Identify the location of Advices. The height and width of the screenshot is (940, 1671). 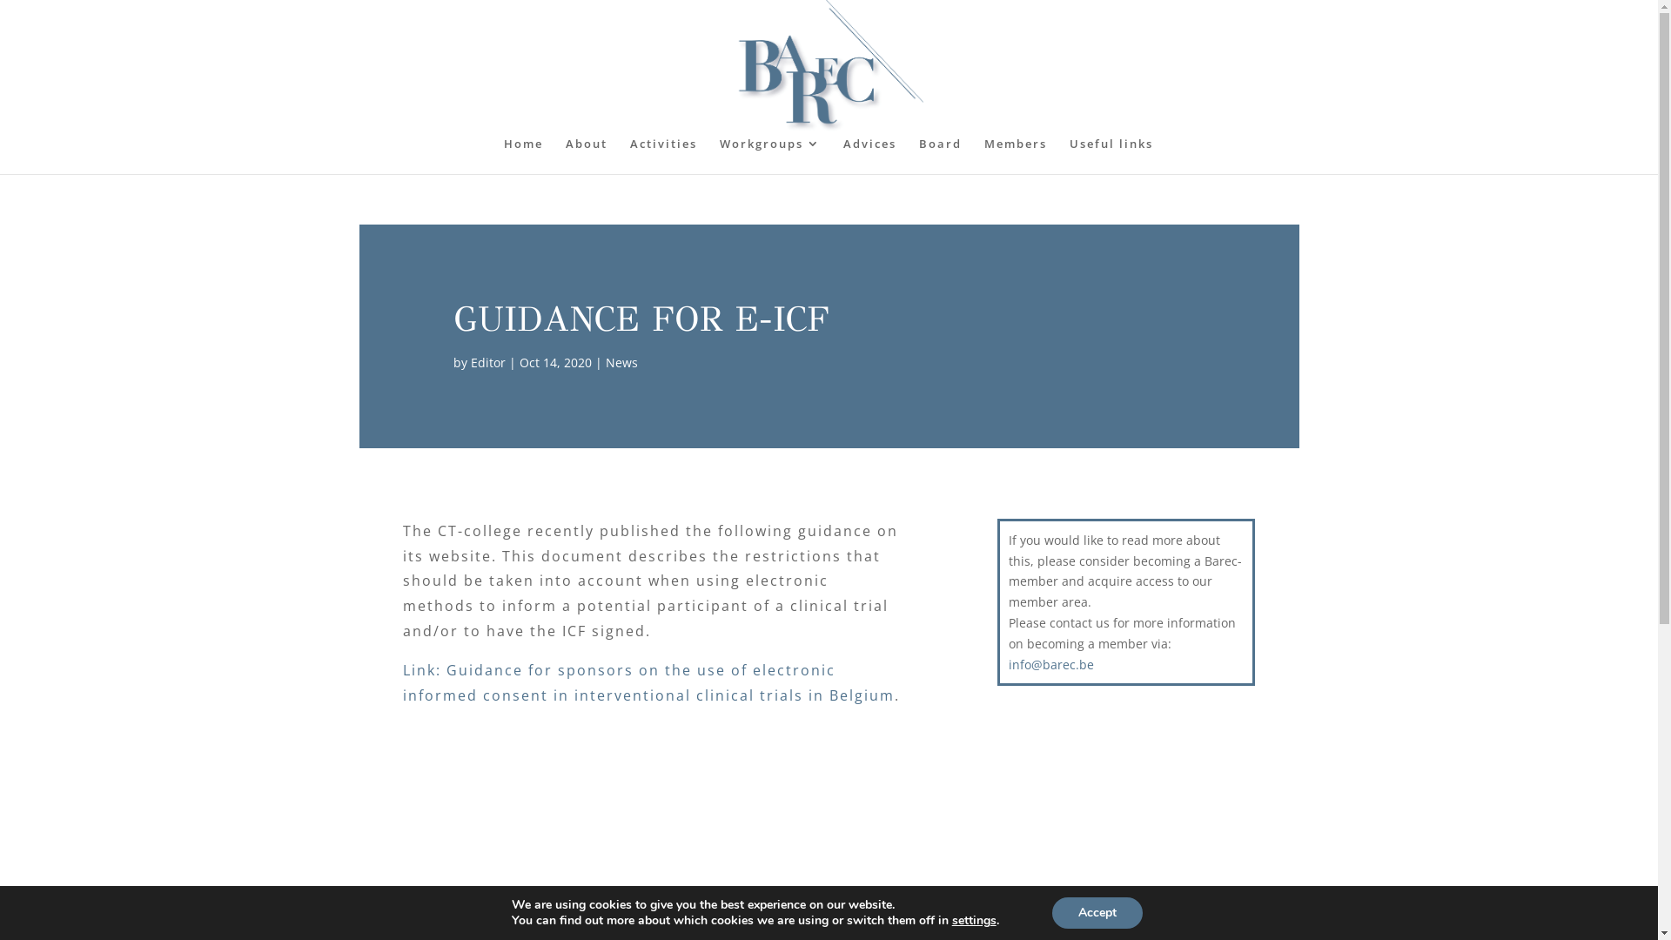
(869, 156).